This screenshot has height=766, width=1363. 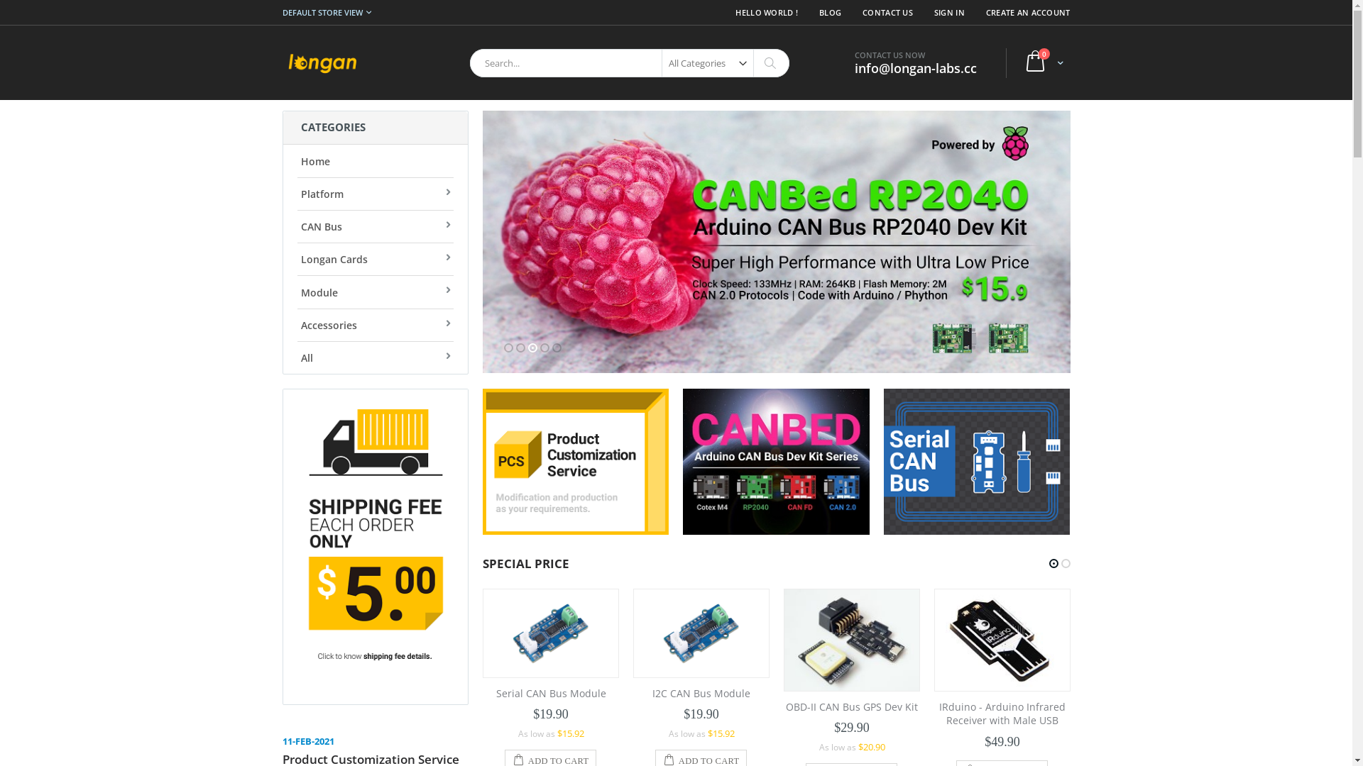 What do you see at coordinates (701, 706) in the screenshot?
I see `OBD-II CAN Bus GPS Dev Kit` at bounding box center [701, 706].